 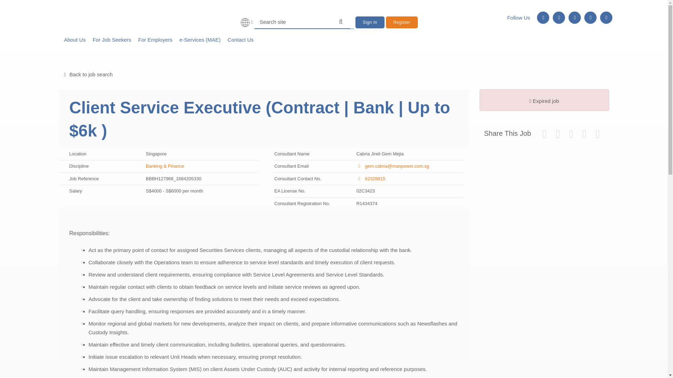 What do you see at coordinates (108, 17) in the screenshot?
I see `Manpower Singapore` at bounding box center [108, 17].